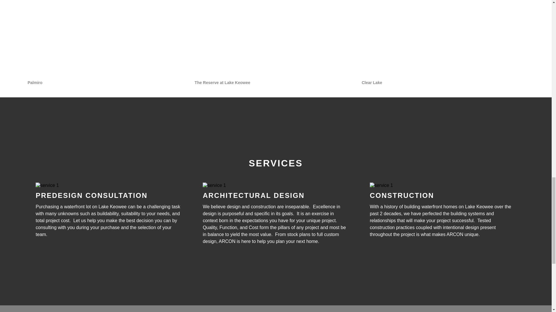  Describe the element at coordinates (109, 43) in the screenshot. I see `Palmiro` at that location.